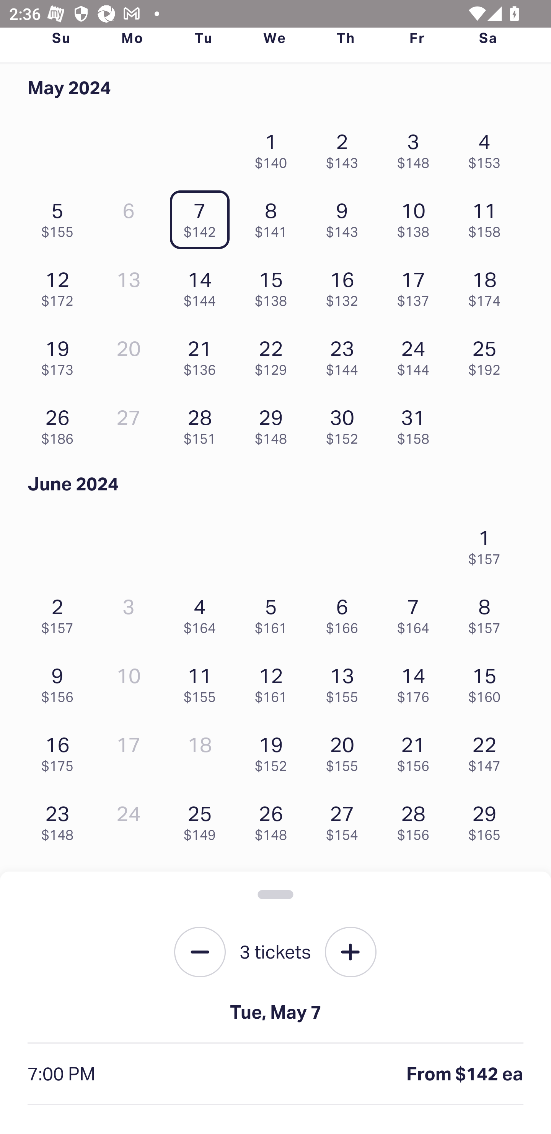 This screenshot has height=1134, width=551. What do you see at coordinates (274, 286) in the screenshot?
I see `15 $138` at bounding box center [274, 286].